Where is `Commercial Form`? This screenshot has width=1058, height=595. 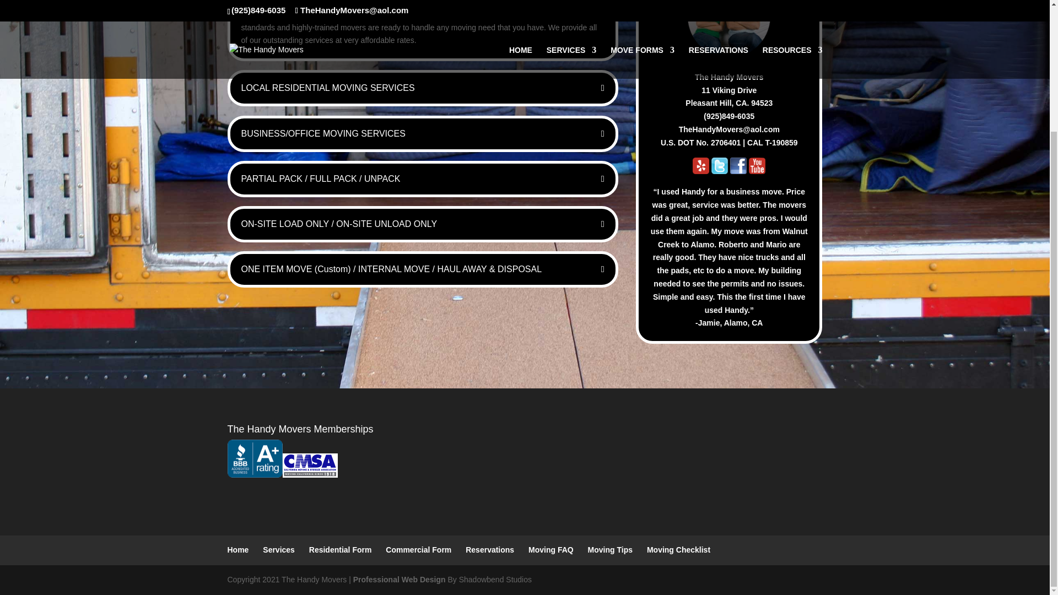 Commercial Form is located at coordinates (419, 550).